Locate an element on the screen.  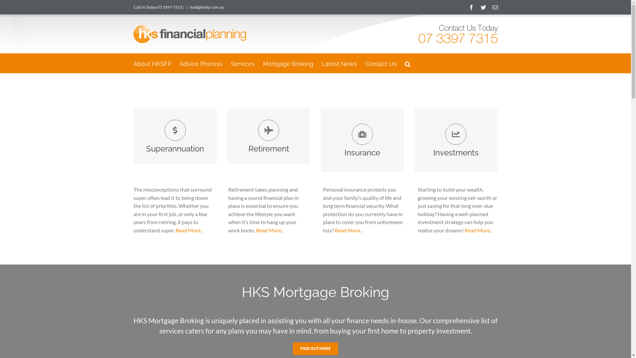
FIND OUT MORE is located at coordinates (315, 349).